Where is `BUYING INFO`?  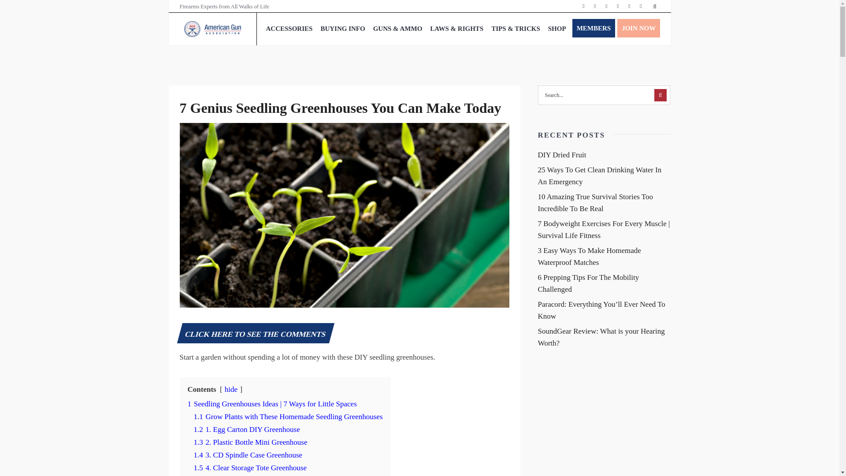 BUYING INFO is located at coordinates (343, 28).